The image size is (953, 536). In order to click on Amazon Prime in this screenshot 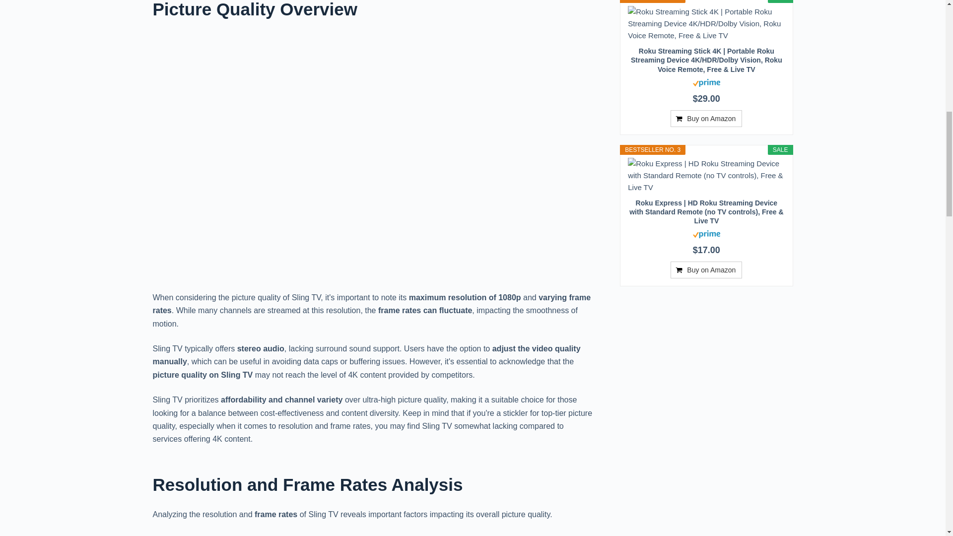, I will do `click(706, 81)`.